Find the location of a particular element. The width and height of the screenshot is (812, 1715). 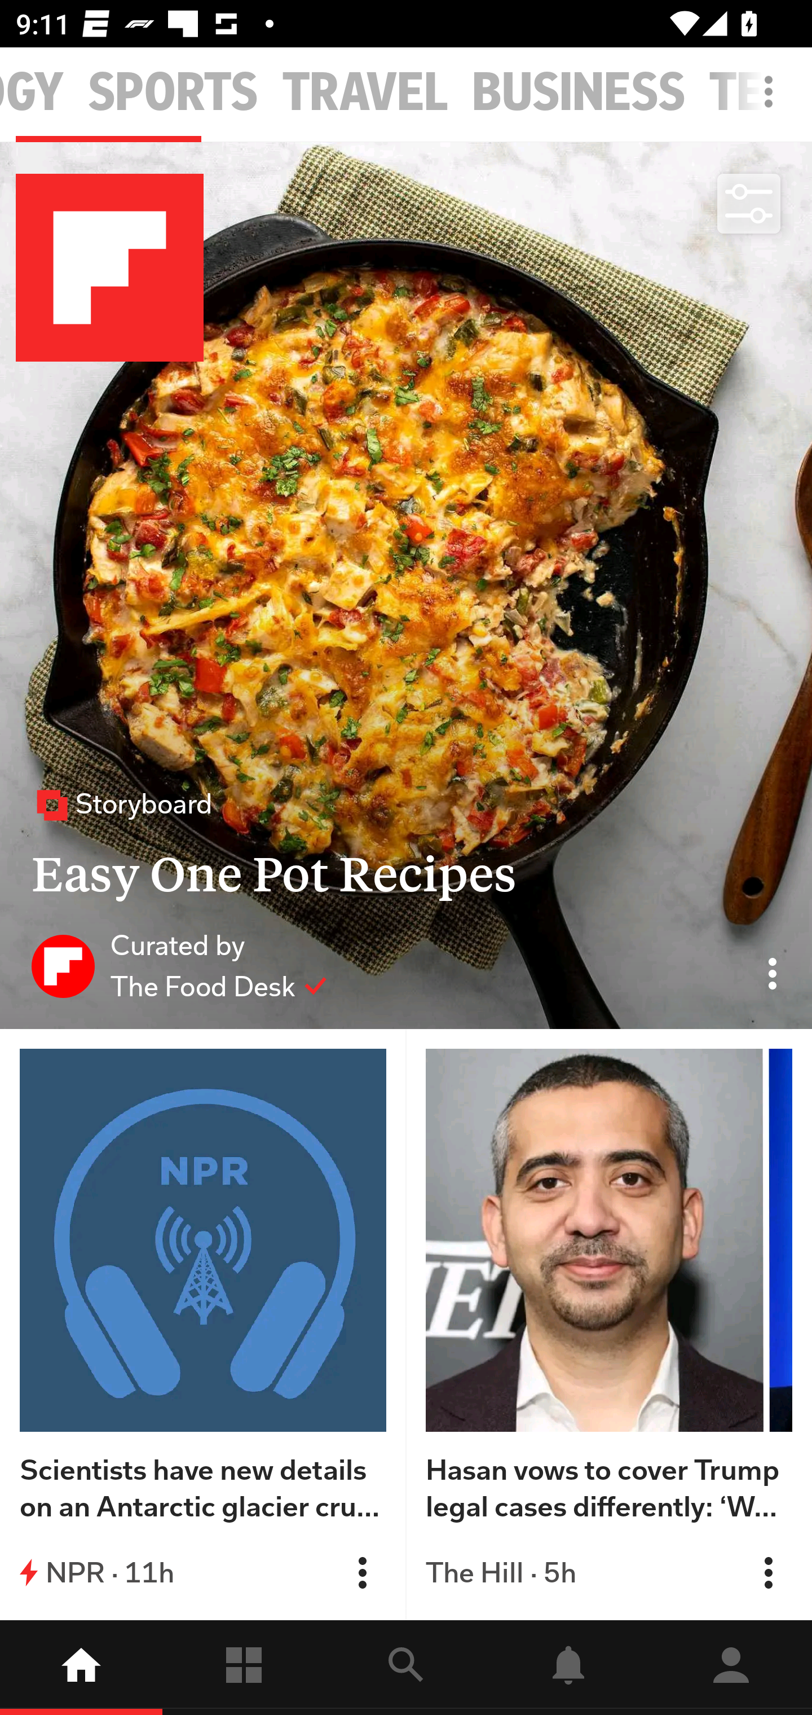

Profile is located at coordinates (731, 1668).